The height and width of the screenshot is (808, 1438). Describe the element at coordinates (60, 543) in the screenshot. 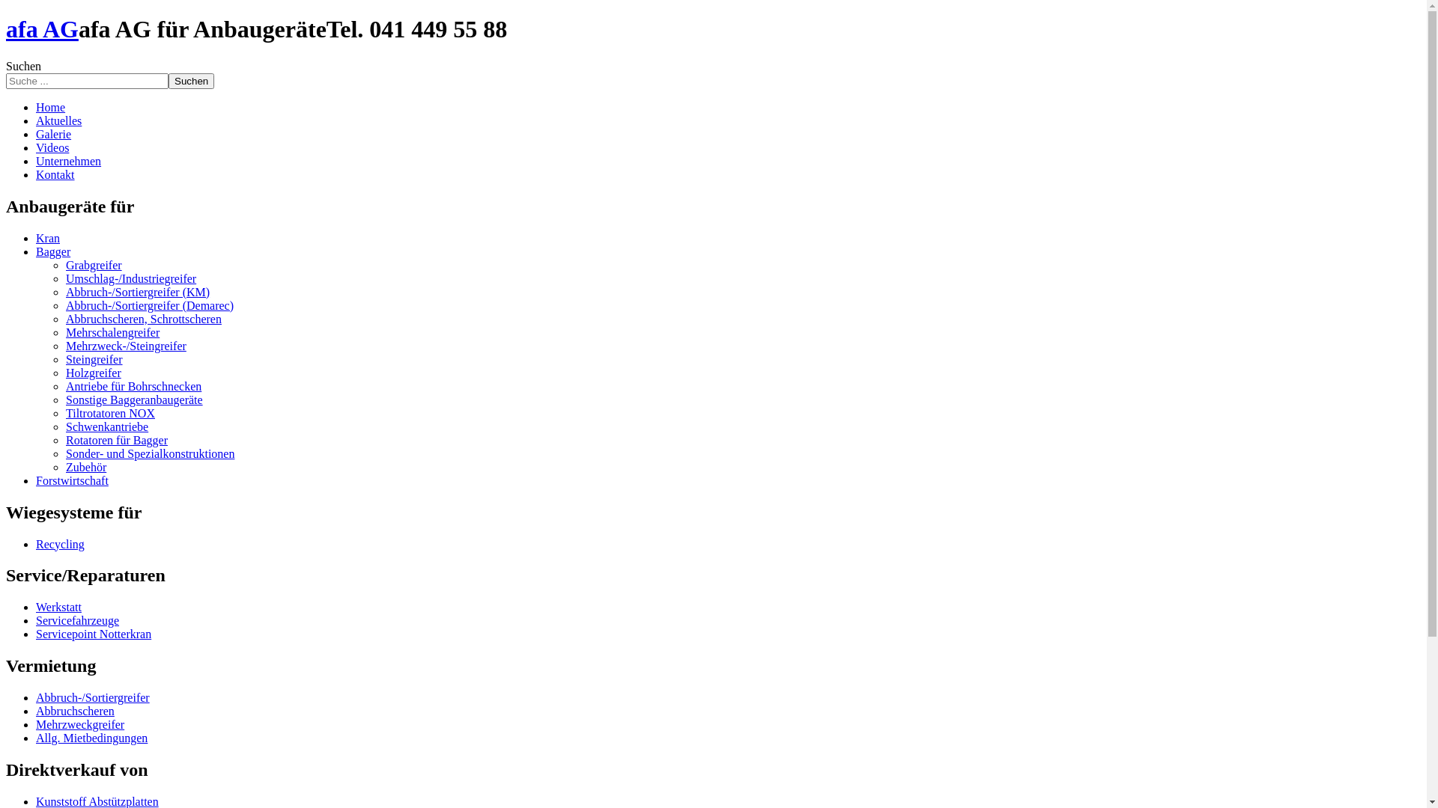

I see `Recycling` at that location.